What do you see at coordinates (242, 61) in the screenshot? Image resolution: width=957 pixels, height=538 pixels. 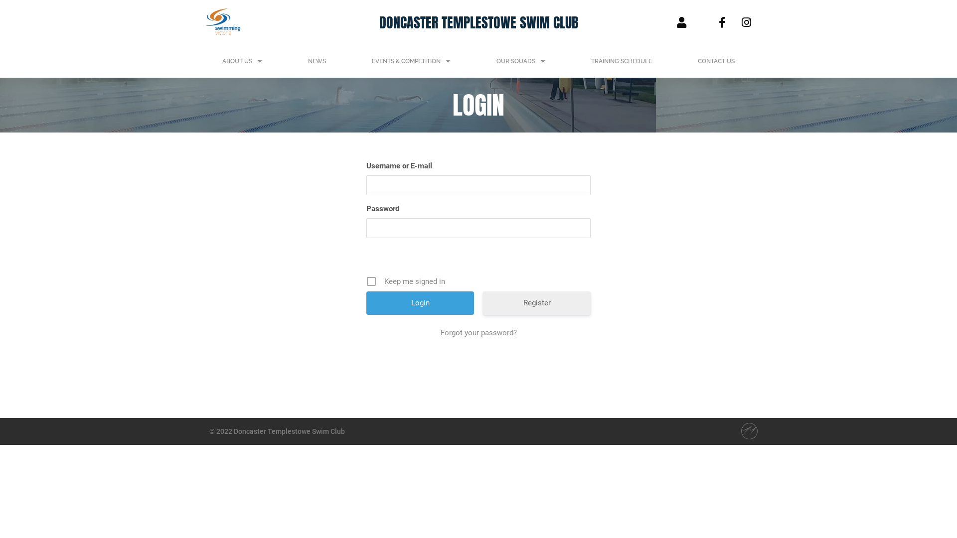 I see `ABOUT US` at bounding box center [242, 61].